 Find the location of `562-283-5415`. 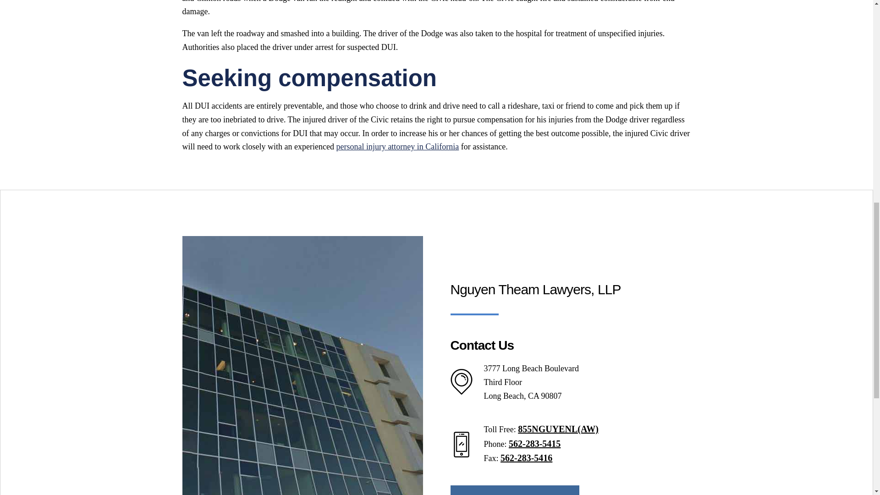

562-283-5415 is located at coordinates (534, 443).